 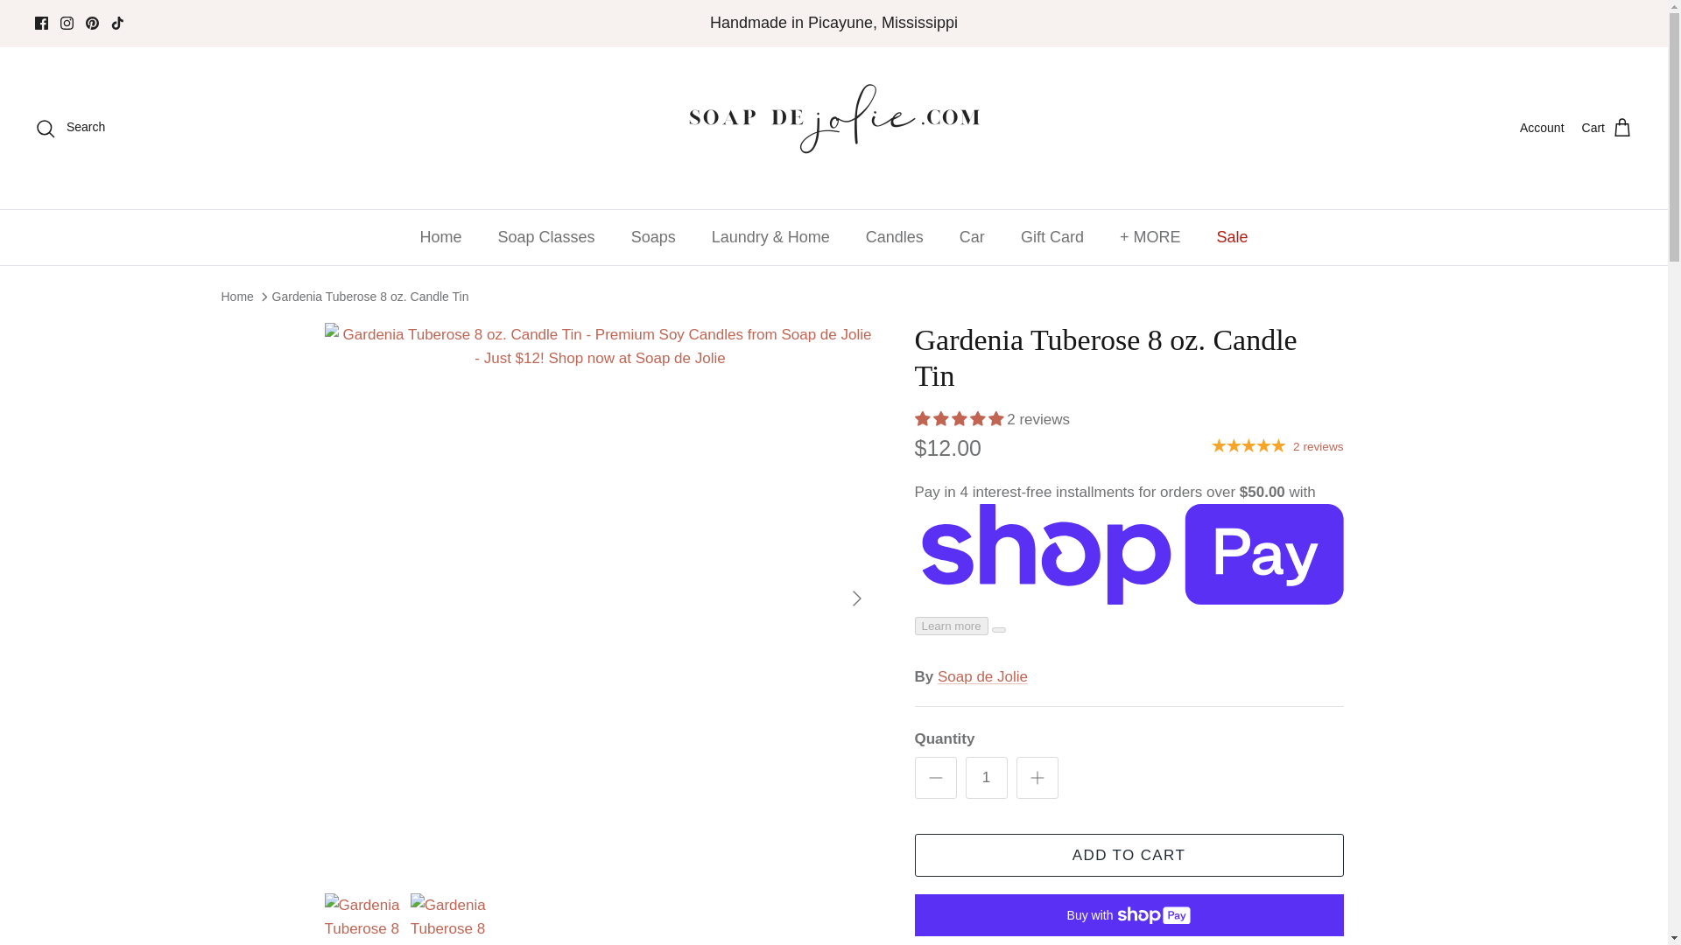 I want to click on Facebook, so click(x=42, y=23).